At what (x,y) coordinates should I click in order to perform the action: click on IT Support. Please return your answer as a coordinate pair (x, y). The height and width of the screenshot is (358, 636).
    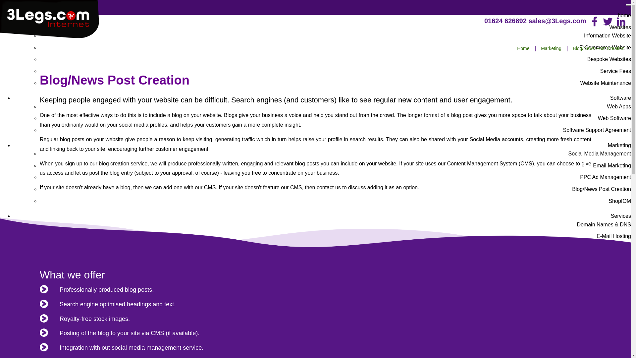
    Looking at the image, I should click on (619, 310).